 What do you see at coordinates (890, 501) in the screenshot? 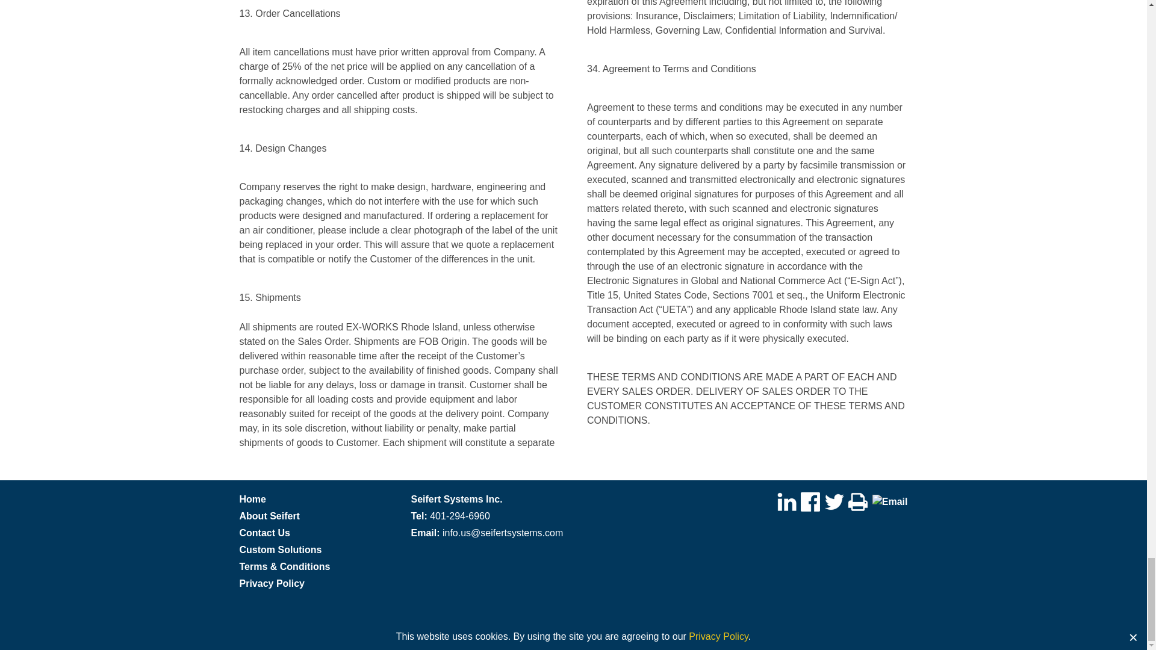
I see `Email` at bounding box center [890, 501].